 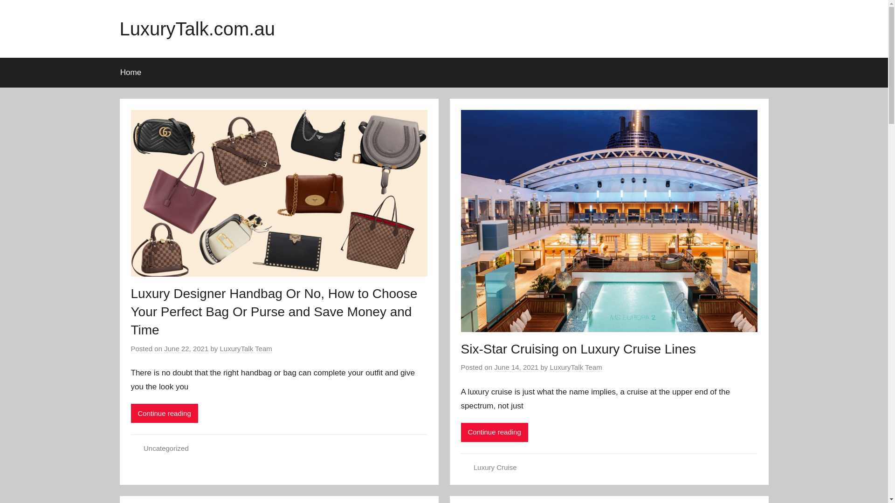 I want to click on Continue reading, so click(x=494, y=432).